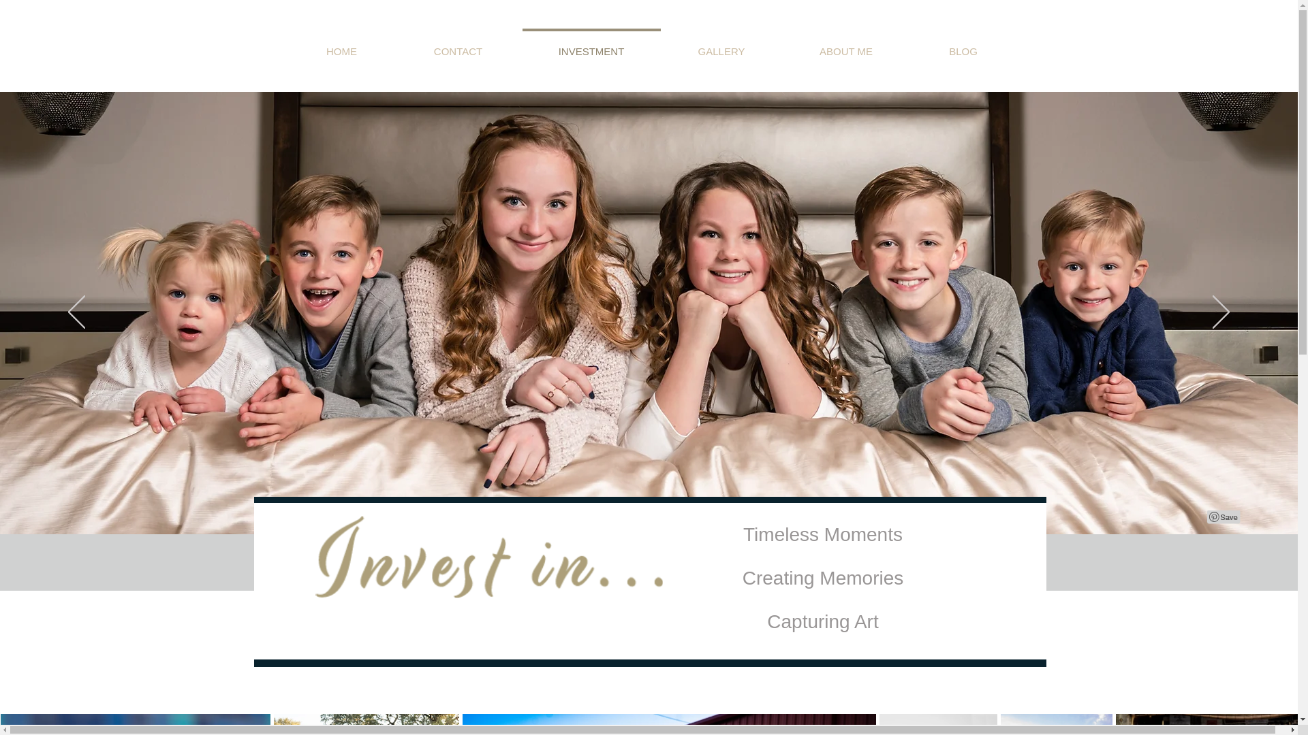 The height and width of the screenshot is (735, 1308). I want to click on CONTACT, so click(458, 45).